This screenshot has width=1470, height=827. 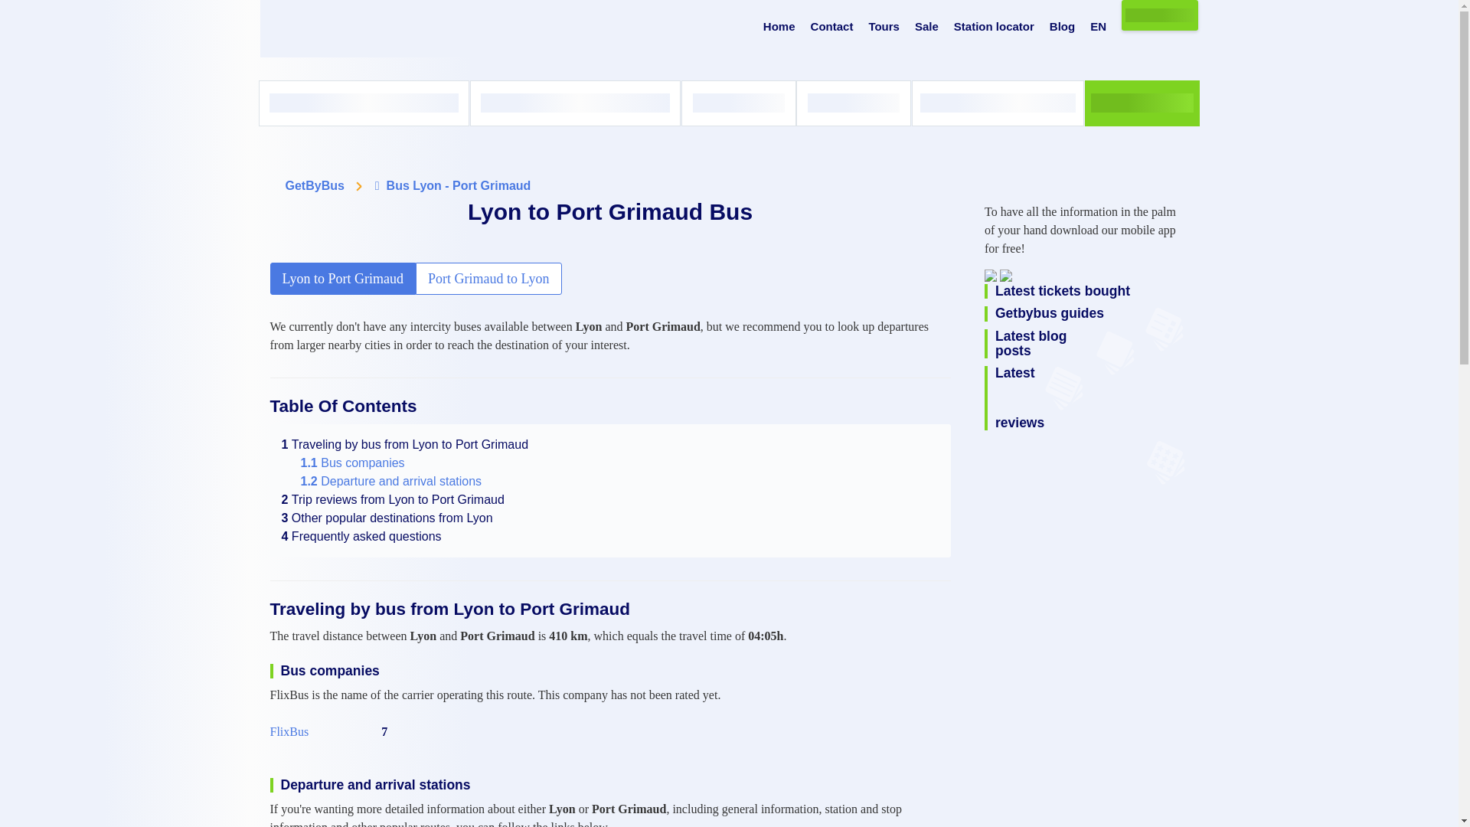 What do you see at coordinates (314, 185) in the screenshot?
I see `GetByBus` at bounding box center [314, 185].